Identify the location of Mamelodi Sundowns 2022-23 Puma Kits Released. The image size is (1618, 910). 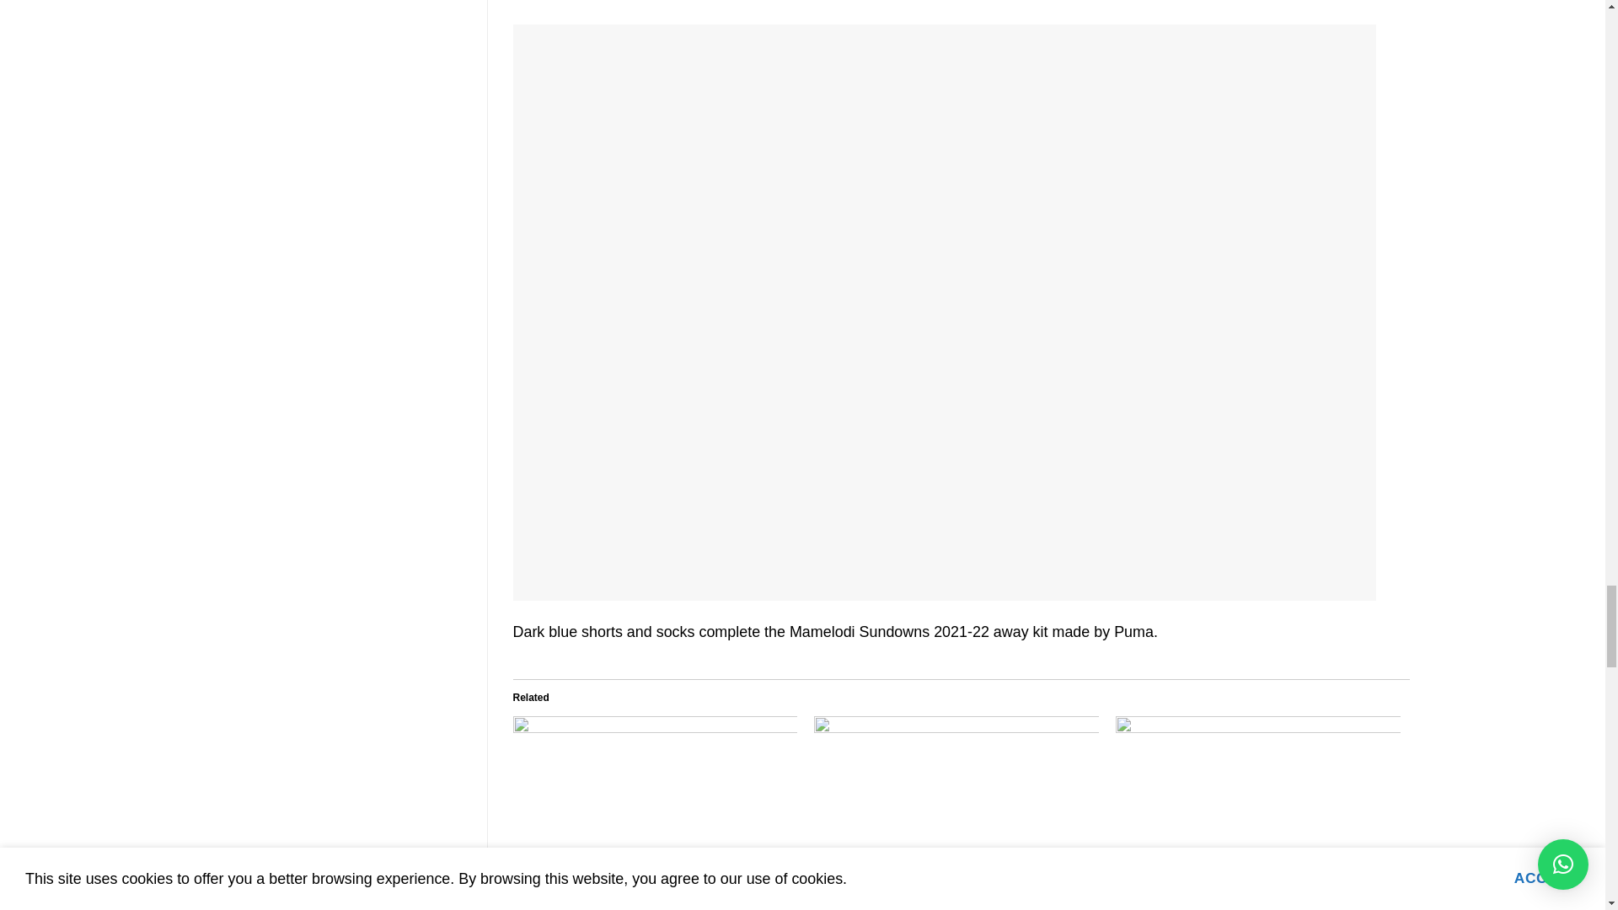
(655, 797).